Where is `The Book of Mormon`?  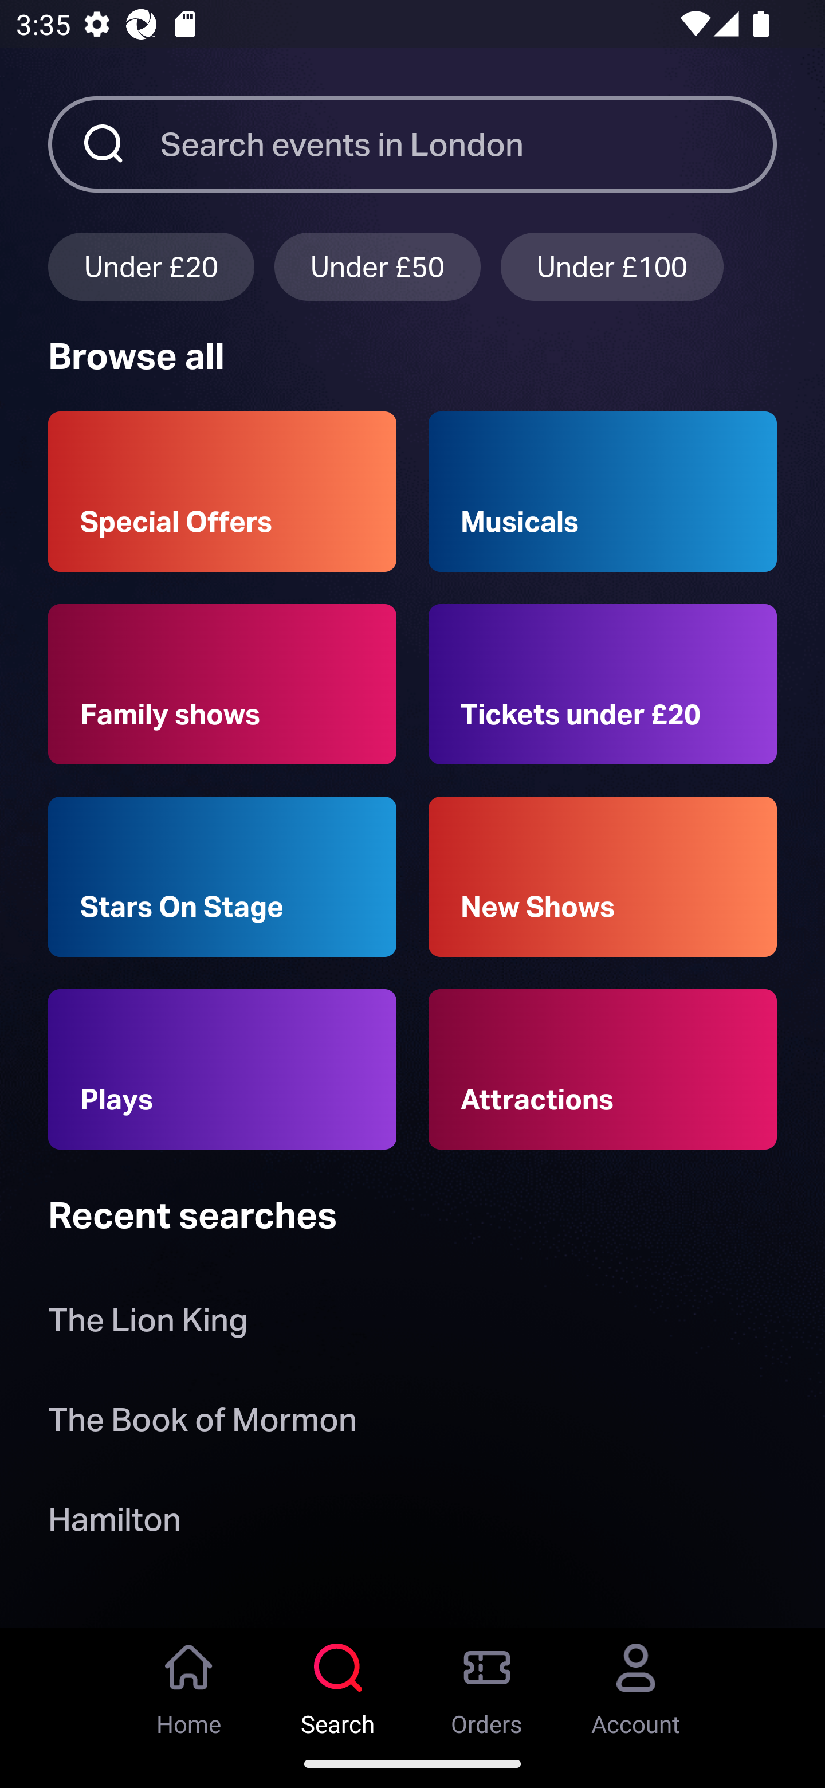
The Book of Mormon is located at coordinates (202, 1424).